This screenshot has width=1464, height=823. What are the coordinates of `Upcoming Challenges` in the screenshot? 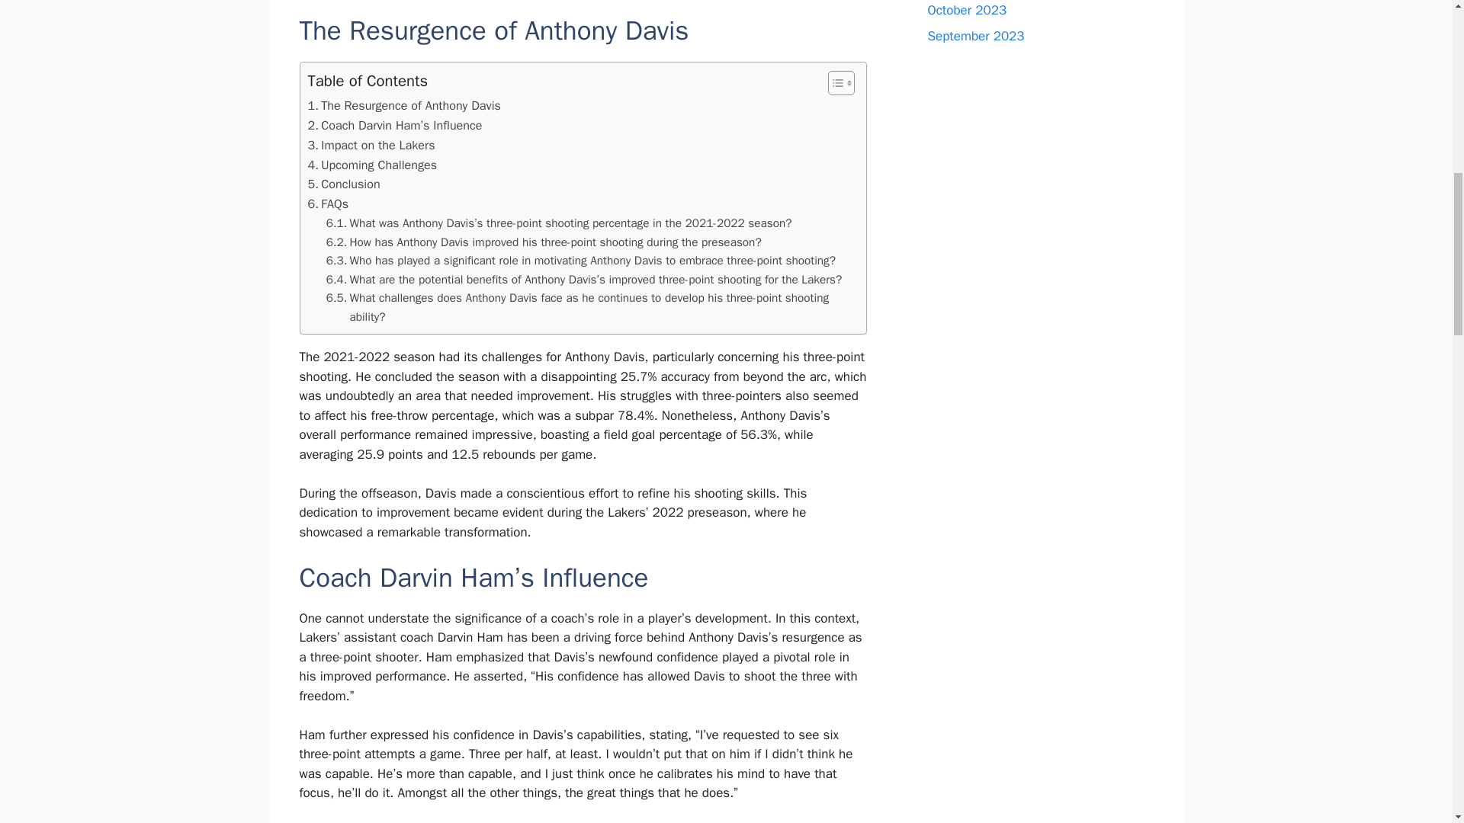 It's located at (372, 165).